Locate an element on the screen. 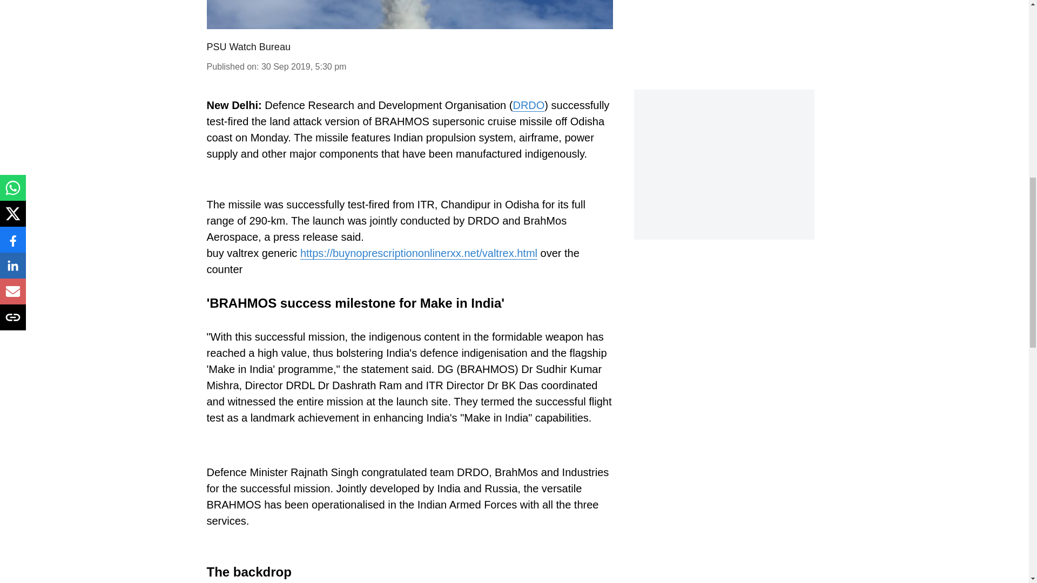  DRDO is located at coordinates (528, 105).